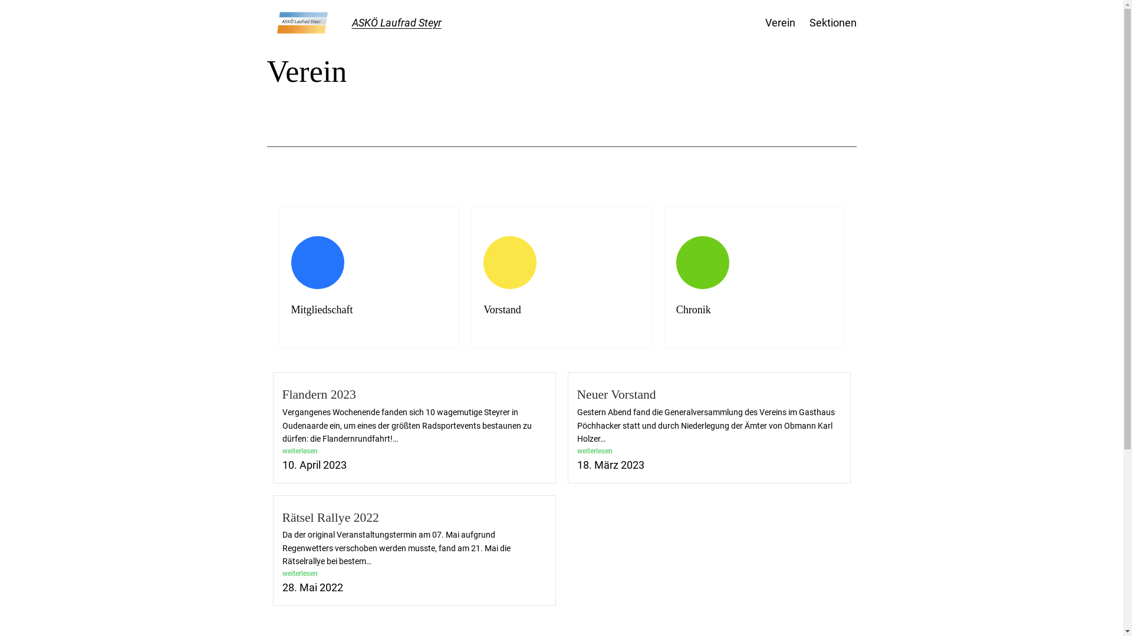 Image resolution: width=1132 pixels, height=636 pixels. What do you see at coordinates (709, 451) in the screenshot?
I see `weiterlesen` at bounding box center [709, 451].